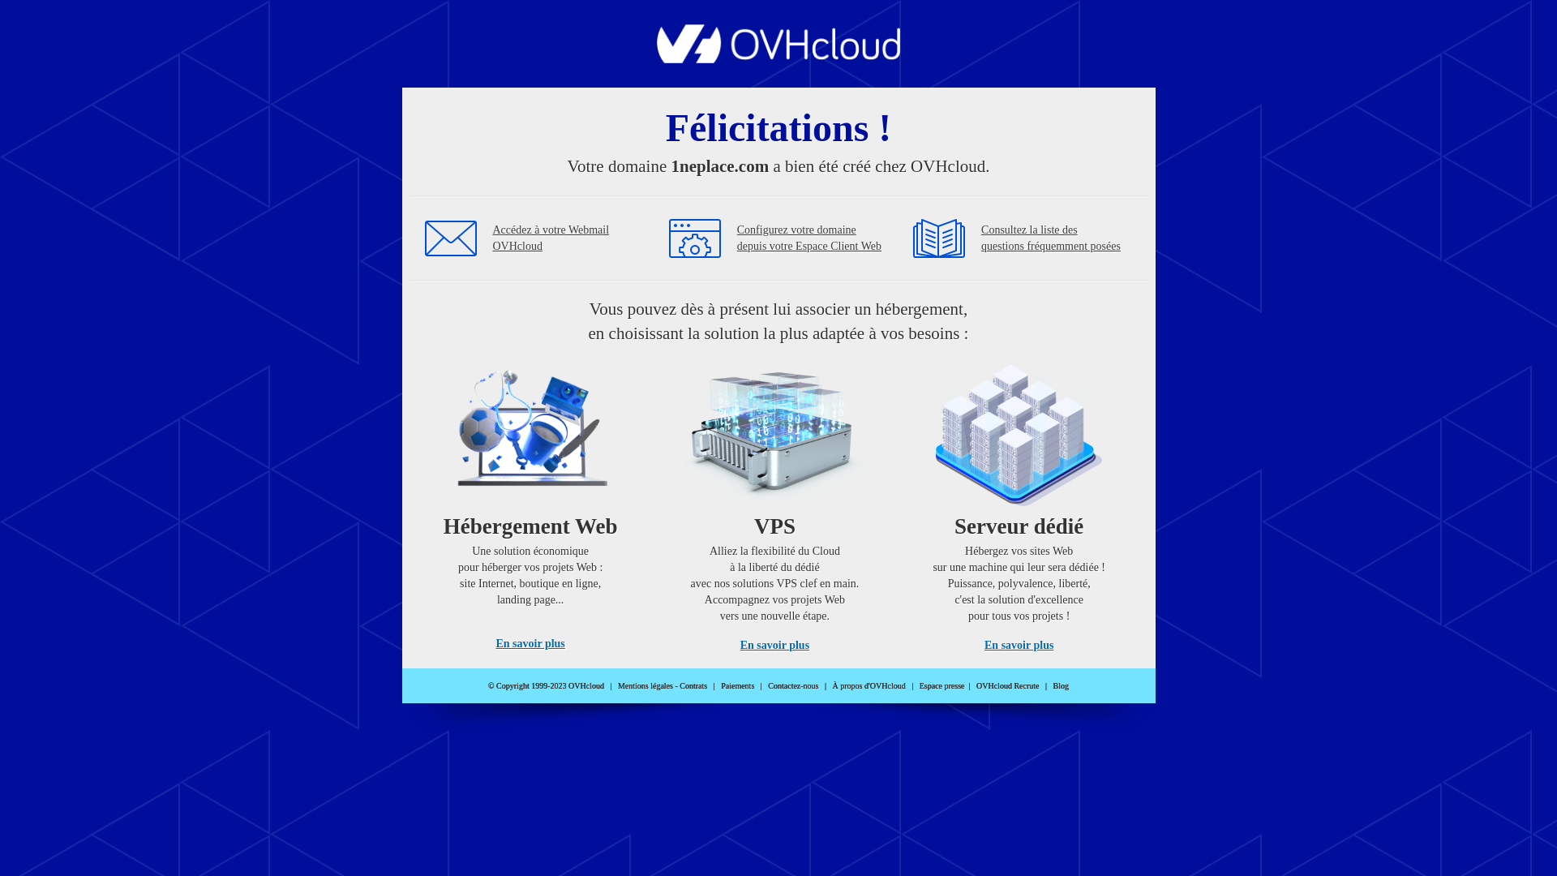  I want to click on OVHcloud, so click(778, 58).